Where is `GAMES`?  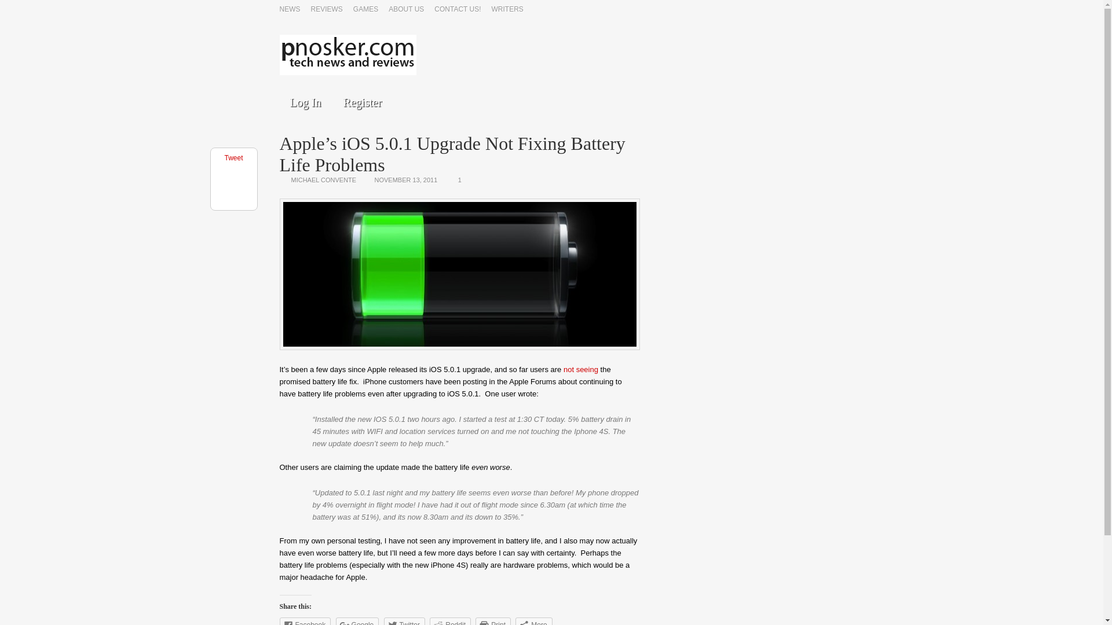 GAMES is located at coordinates (365, 10).